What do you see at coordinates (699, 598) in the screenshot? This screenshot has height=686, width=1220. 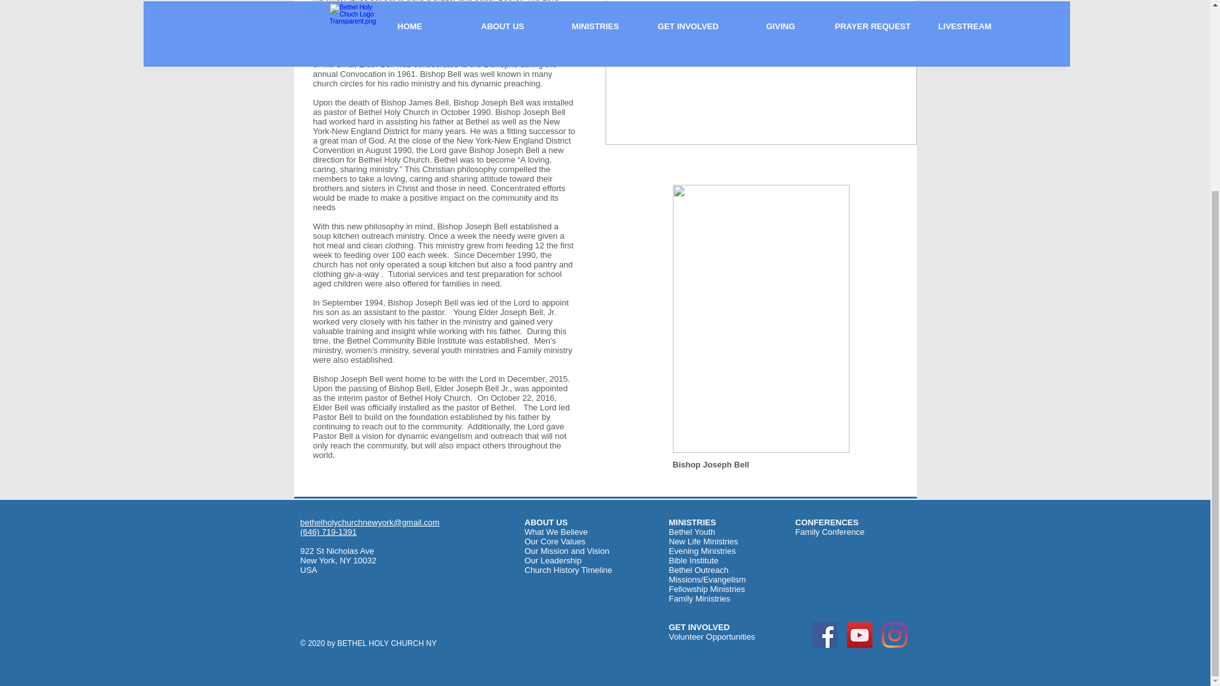 I see `Family Ministries` at bounding box center [699, 598].